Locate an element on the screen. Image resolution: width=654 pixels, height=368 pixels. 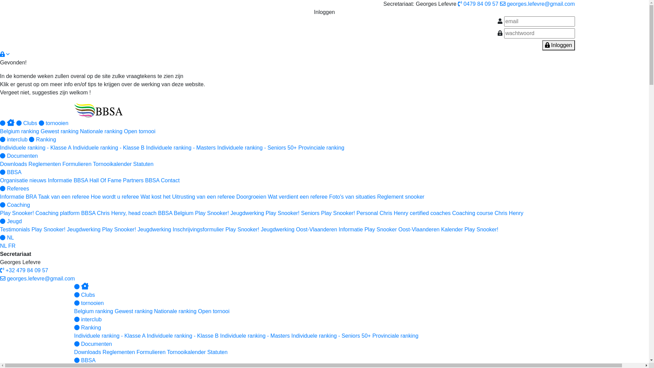
nieuws is located at coordinates (38, 181).